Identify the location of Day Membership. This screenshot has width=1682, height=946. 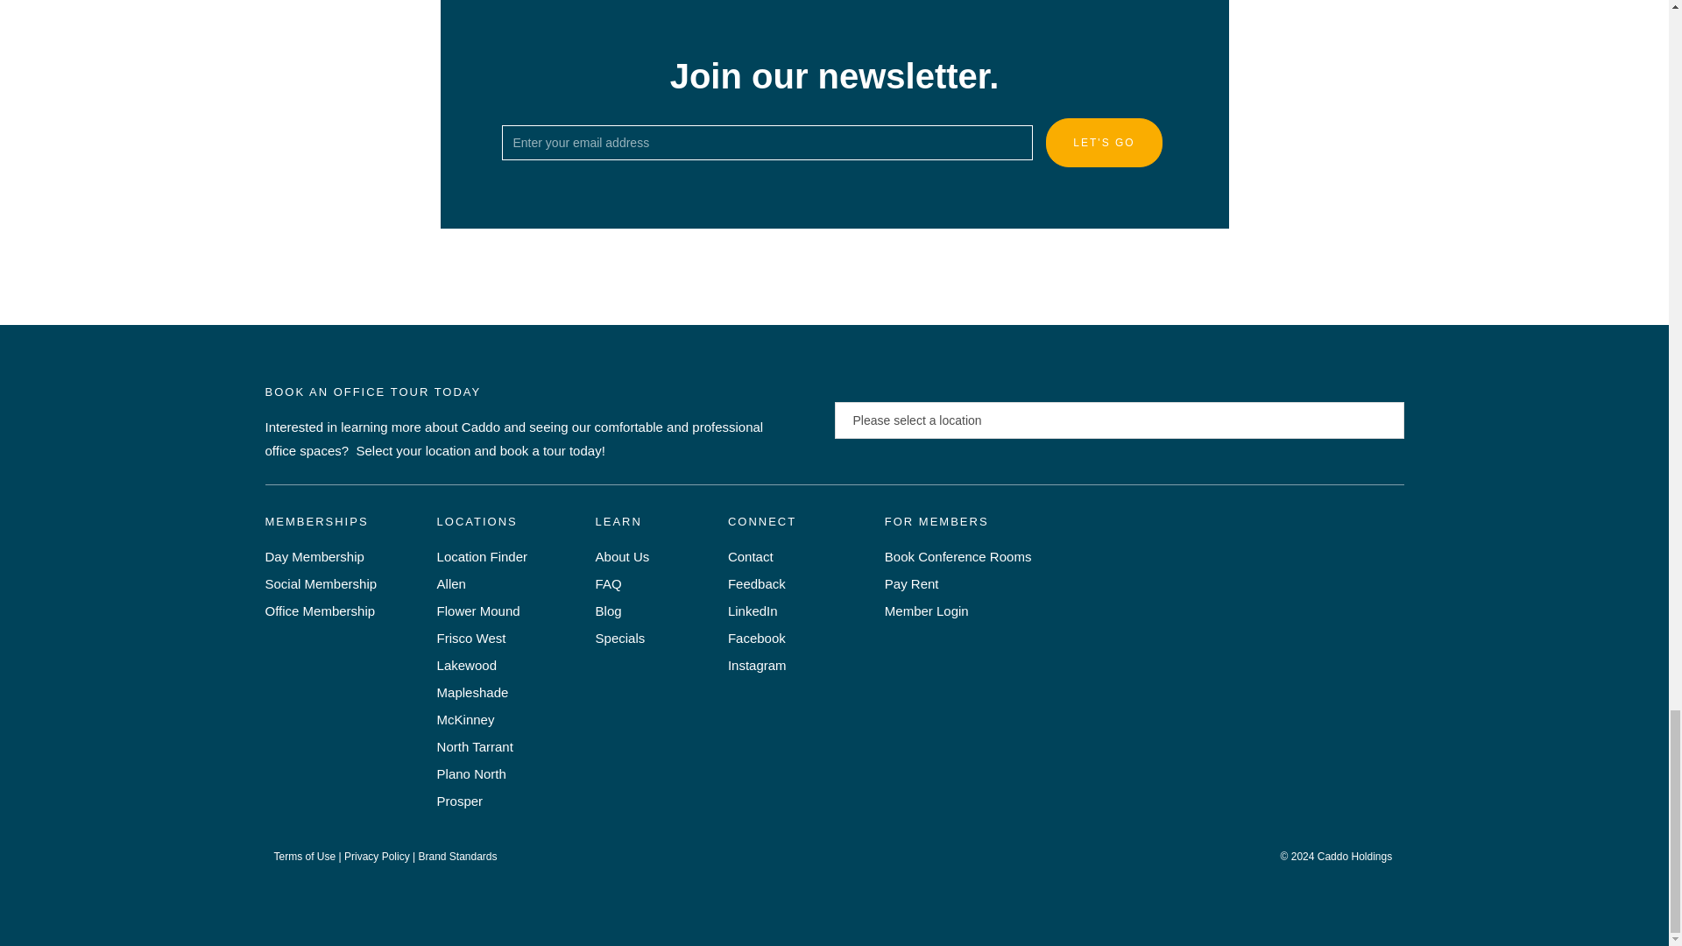
(350, 557).